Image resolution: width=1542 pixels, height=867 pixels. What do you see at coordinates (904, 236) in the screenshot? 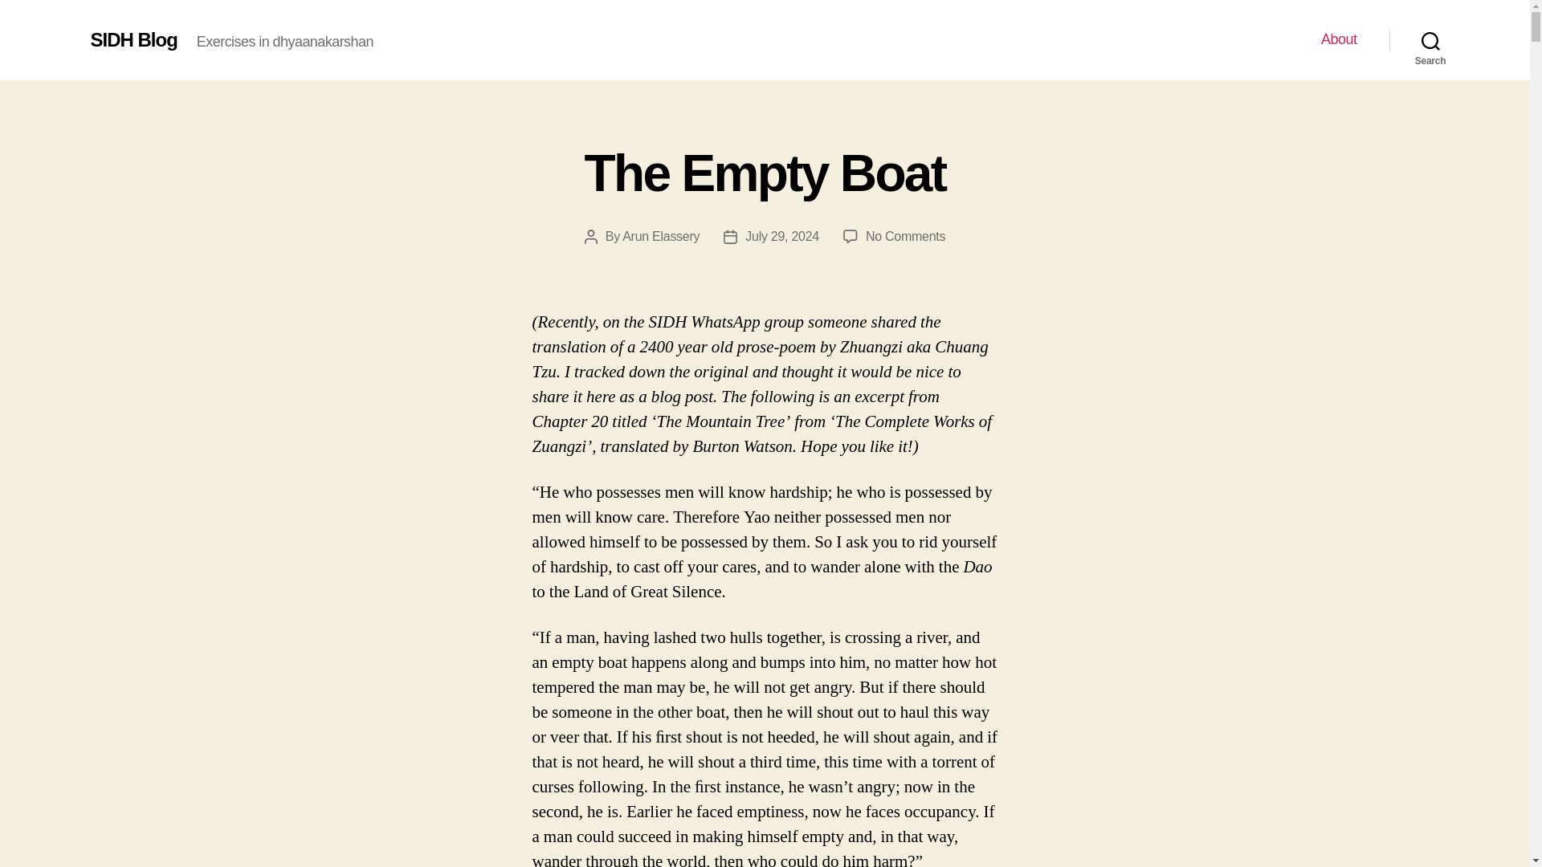
I see `The Empty Boat` at bounding box center [904, 236].